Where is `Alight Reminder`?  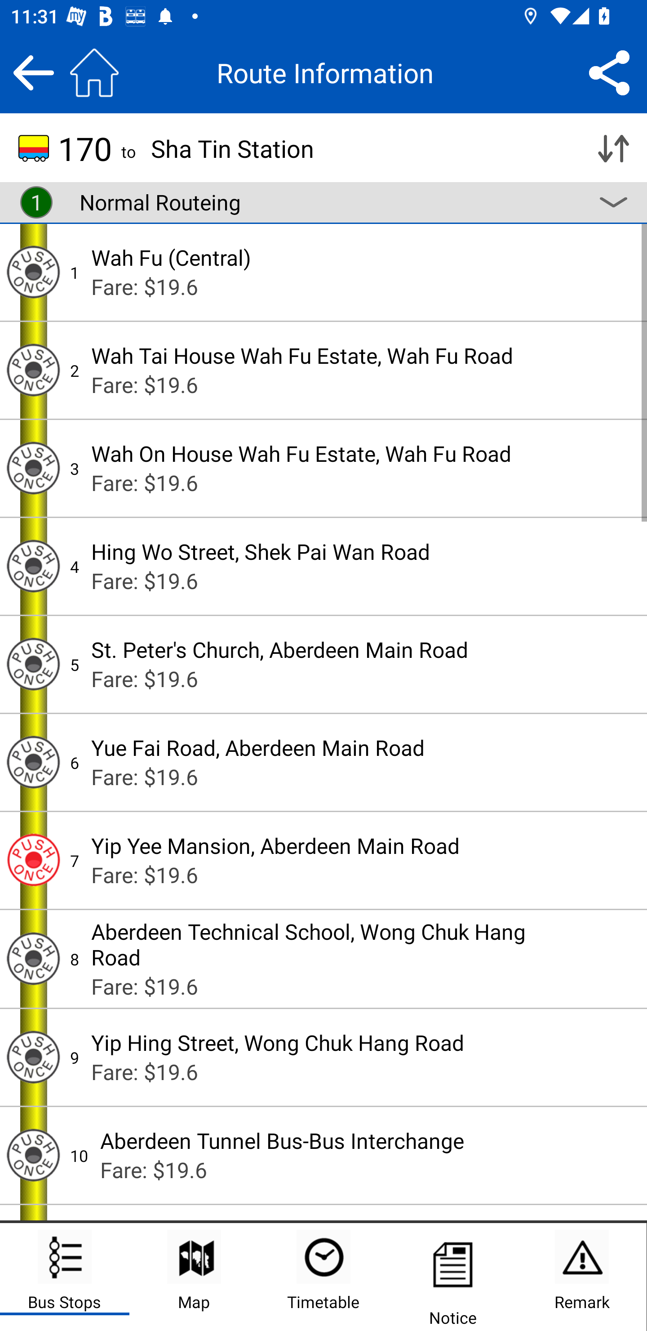
Alight Reminder is located at coordinates (33, 762).